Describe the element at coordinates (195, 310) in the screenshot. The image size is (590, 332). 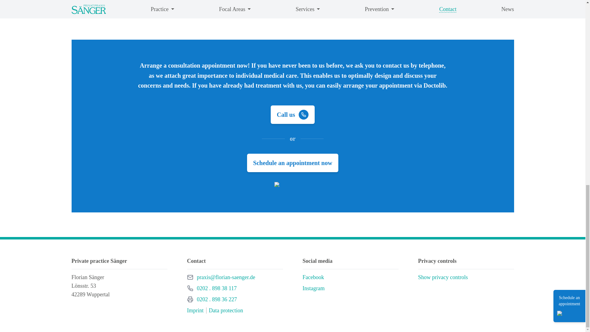
I see `Imprint` at that location.